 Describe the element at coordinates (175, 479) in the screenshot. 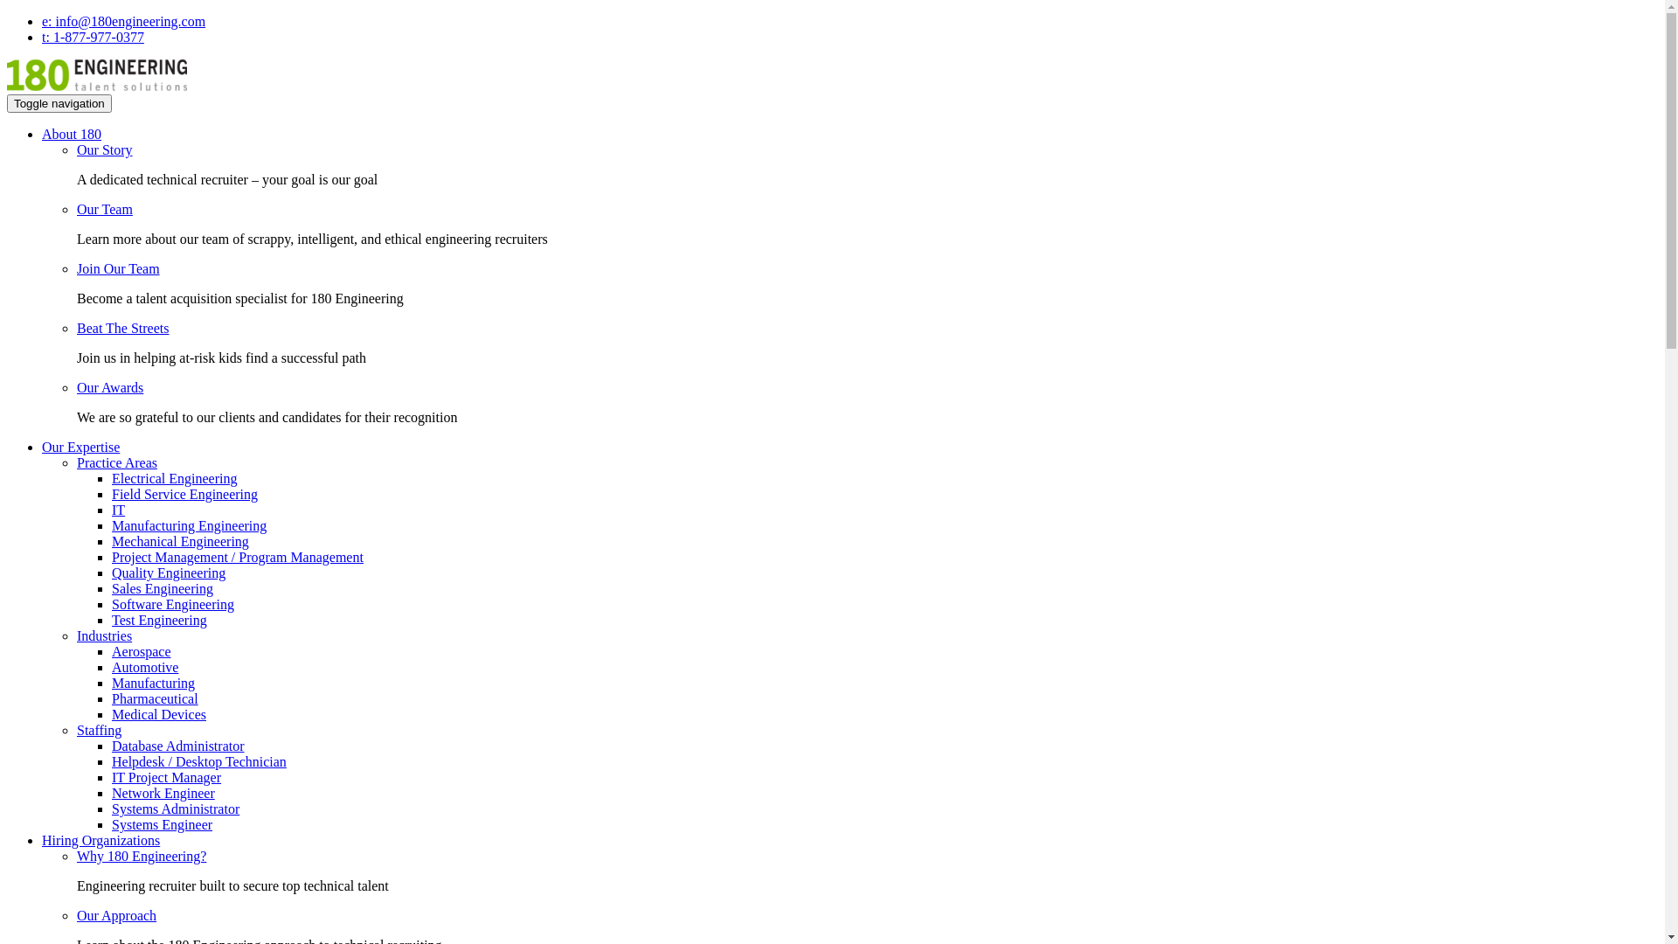

I see `Electrical Engineering` at that location.